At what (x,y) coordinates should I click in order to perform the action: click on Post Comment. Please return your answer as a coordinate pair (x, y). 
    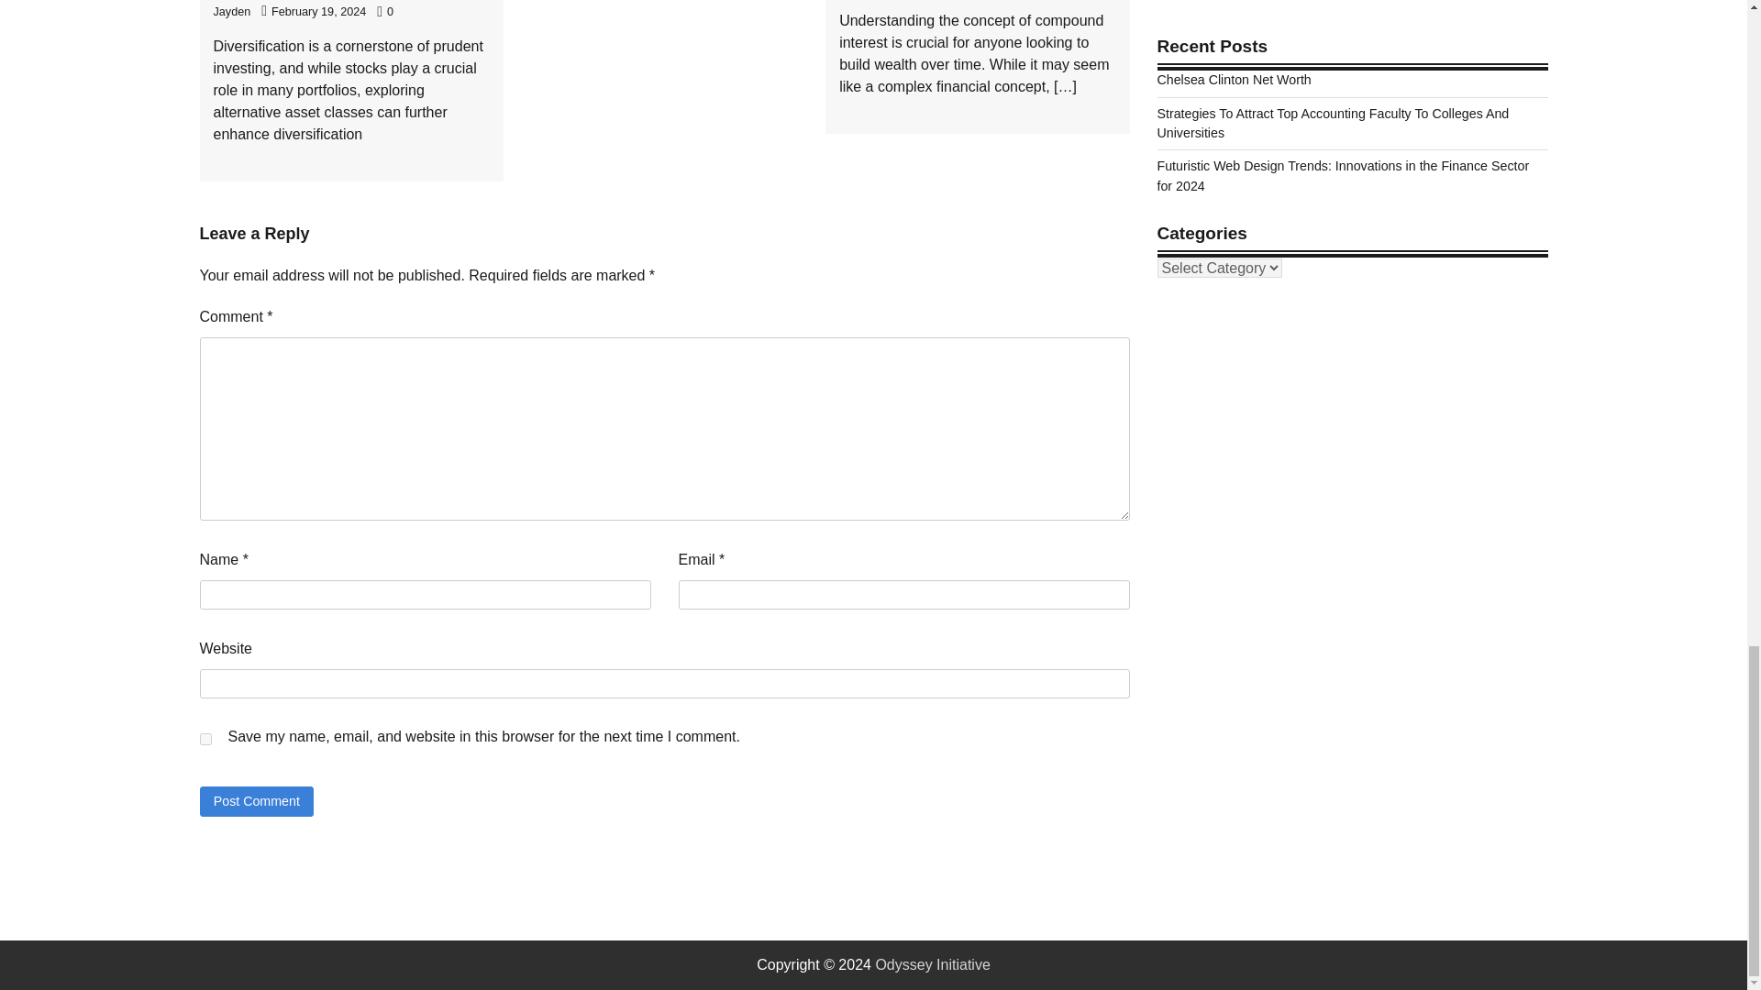
    Looking at the image, I should click on (257, 801).